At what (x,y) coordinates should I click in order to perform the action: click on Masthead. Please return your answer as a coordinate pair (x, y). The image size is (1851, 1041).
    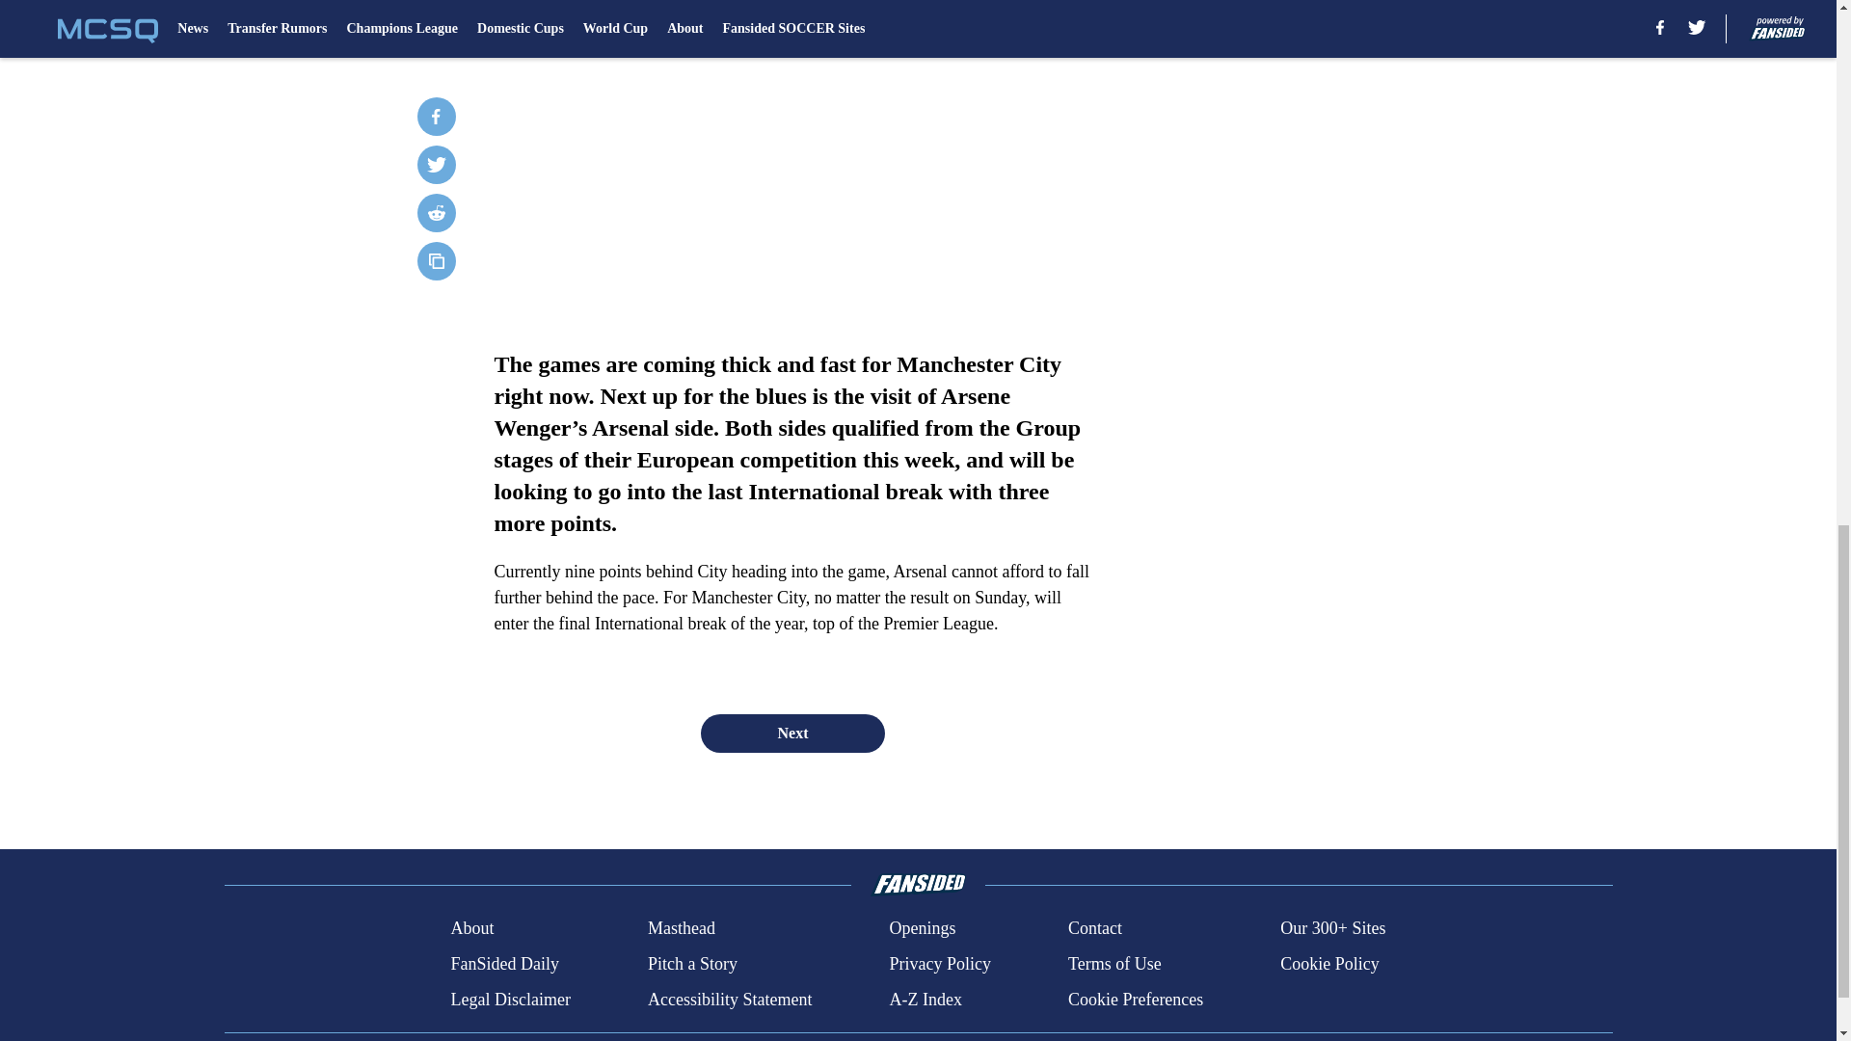
    Looking at the image, I should click on (681, 929).